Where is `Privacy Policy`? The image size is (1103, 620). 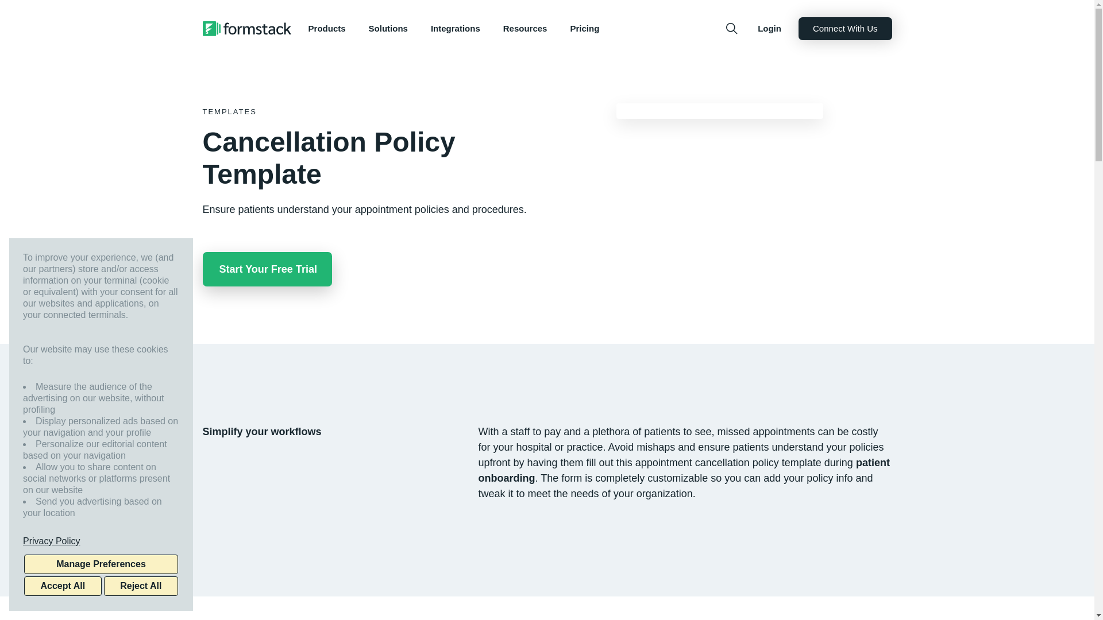
Privacy Policy is located at coordinates (101, 541).